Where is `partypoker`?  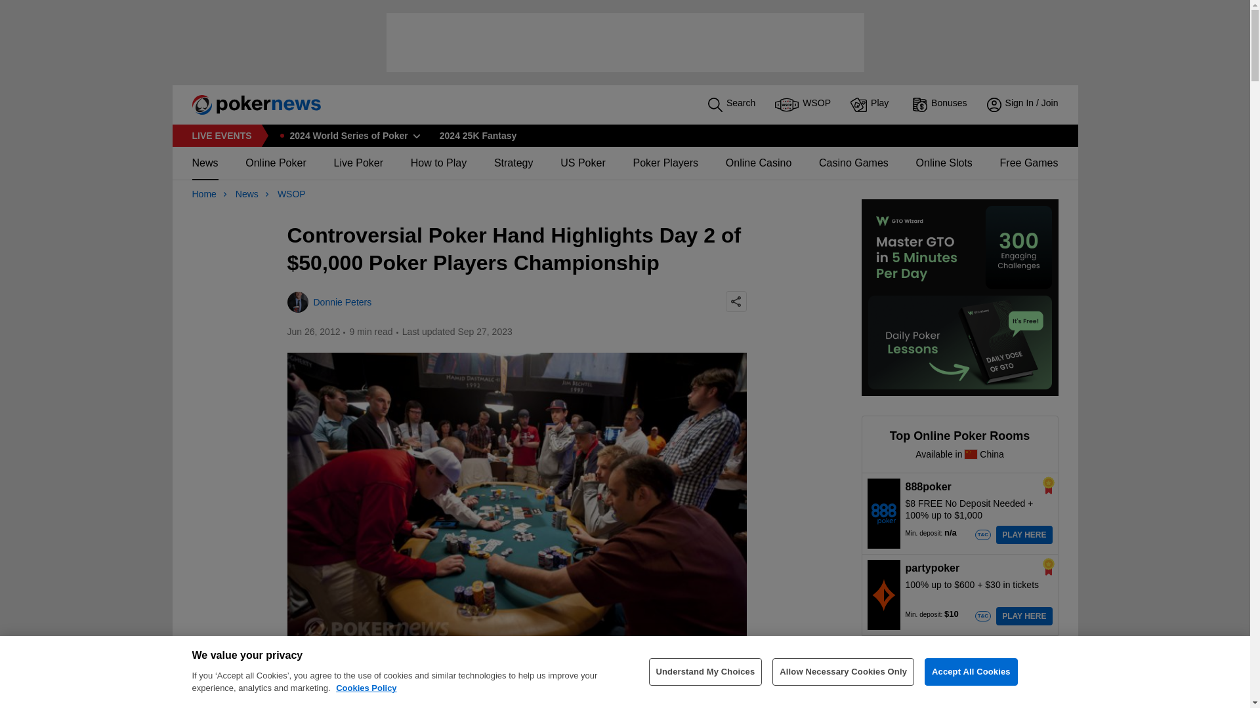 partypoker is located at coordinates (884, 595).